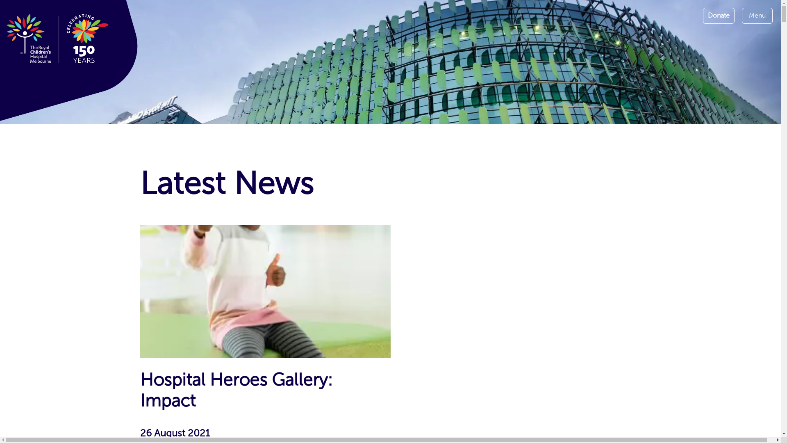 The width and height of the screenshot is (787, 443). Describe the element at coordinates (719, 16) in the screenshot. I see `Donate` at that location.